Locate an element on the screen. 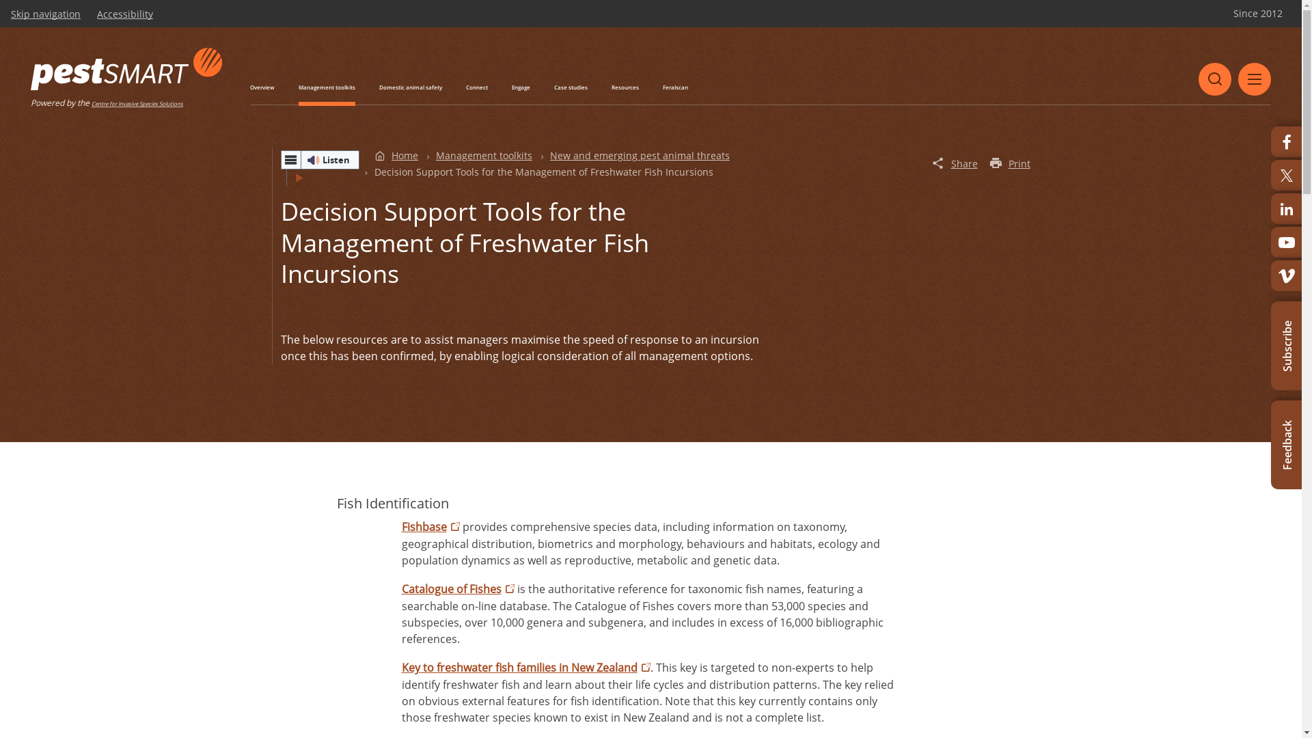 This screenshot has width=1312, height=738. Share is located at coordinates (955, 163).